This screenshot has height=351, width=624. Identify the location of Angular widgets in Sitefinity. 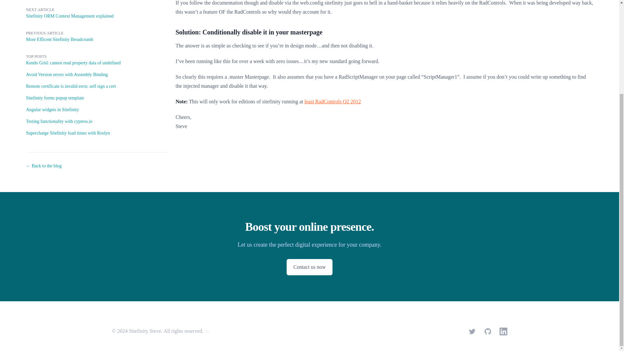
(97, 110).